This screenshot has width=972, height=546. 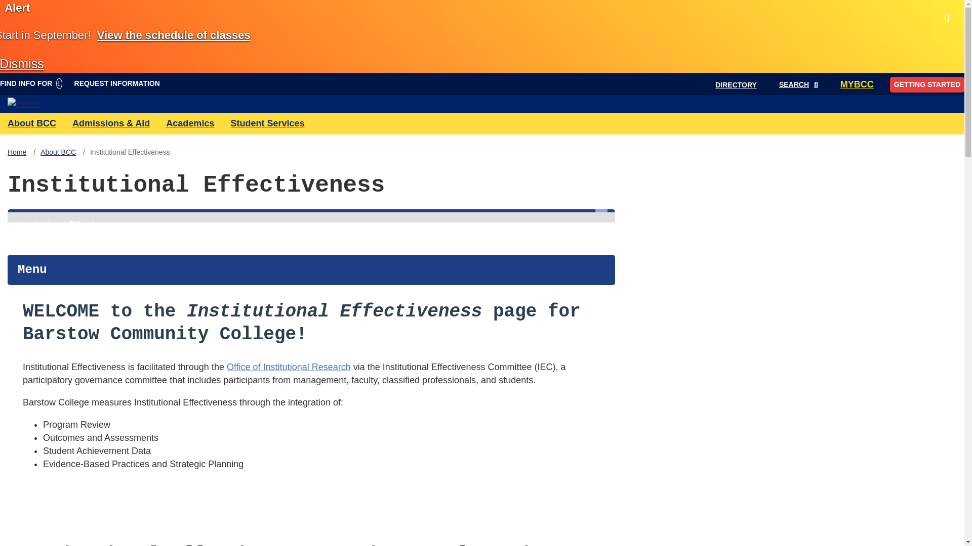 What do you see at coordinates (32, 126) in the screenshot?
I see `About BCC` at bounding box center [32, 126].